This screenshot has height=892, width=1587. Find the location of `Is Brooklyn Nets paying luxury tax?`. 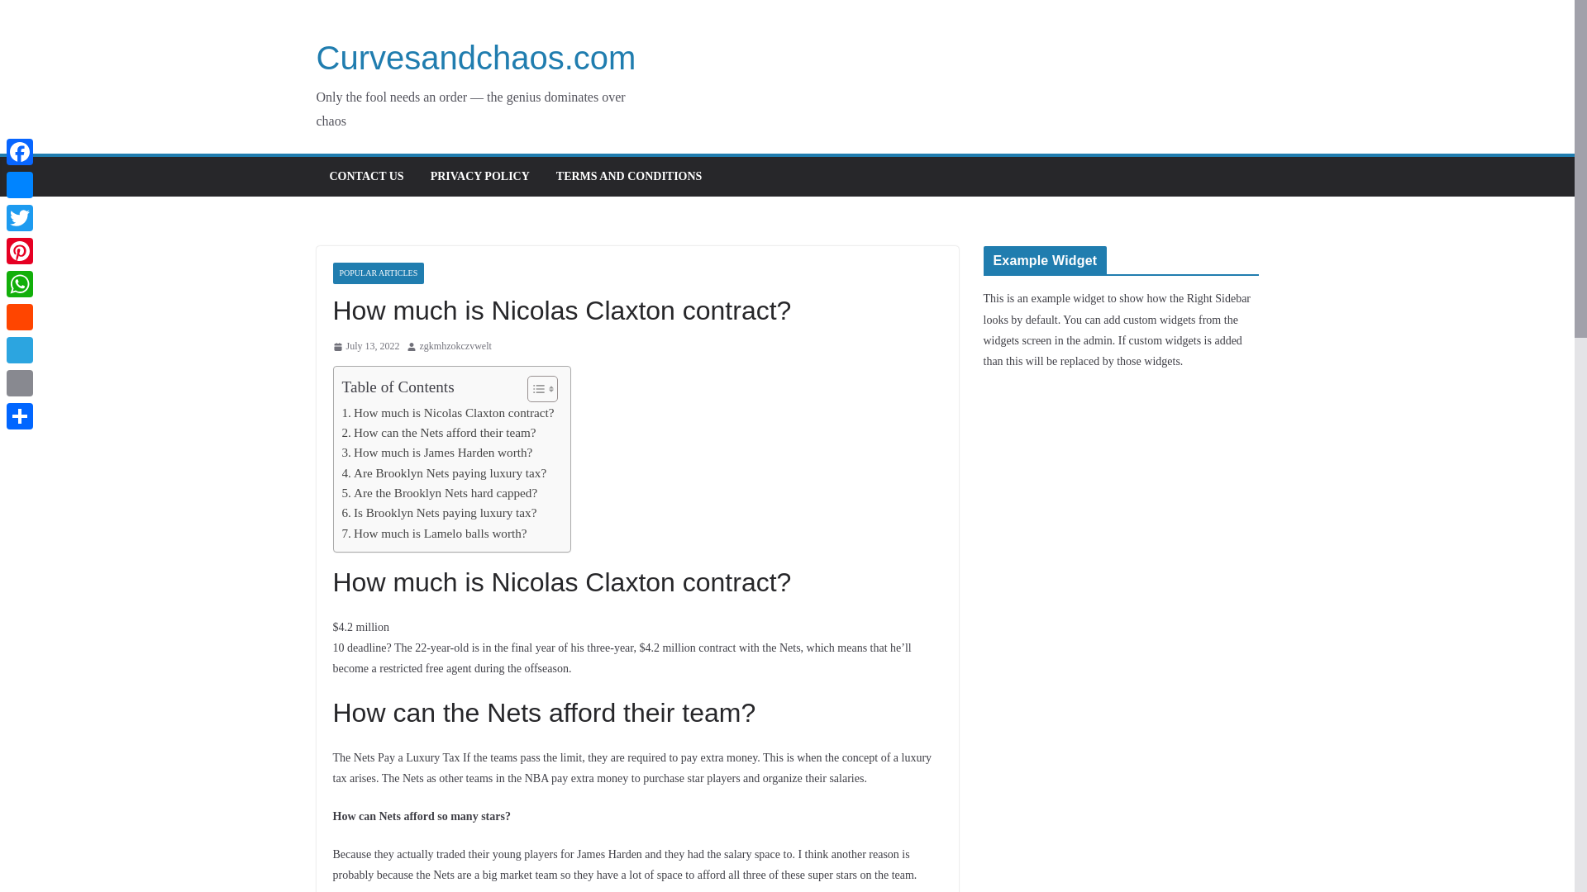

Is Brooklyn Nets paying luxury tax? is located at coordinates (440, 512).